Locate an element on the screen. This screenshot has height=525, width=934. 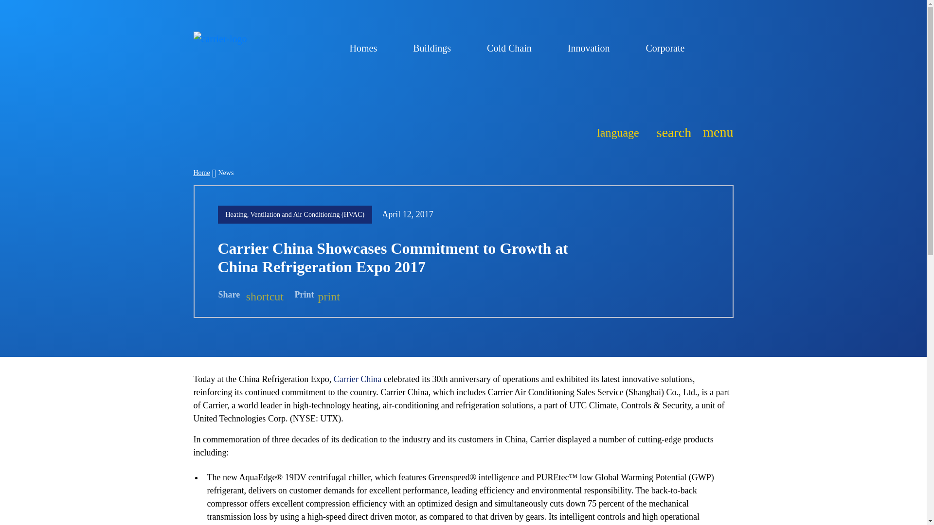
Home is located at coordinates (618, 131).